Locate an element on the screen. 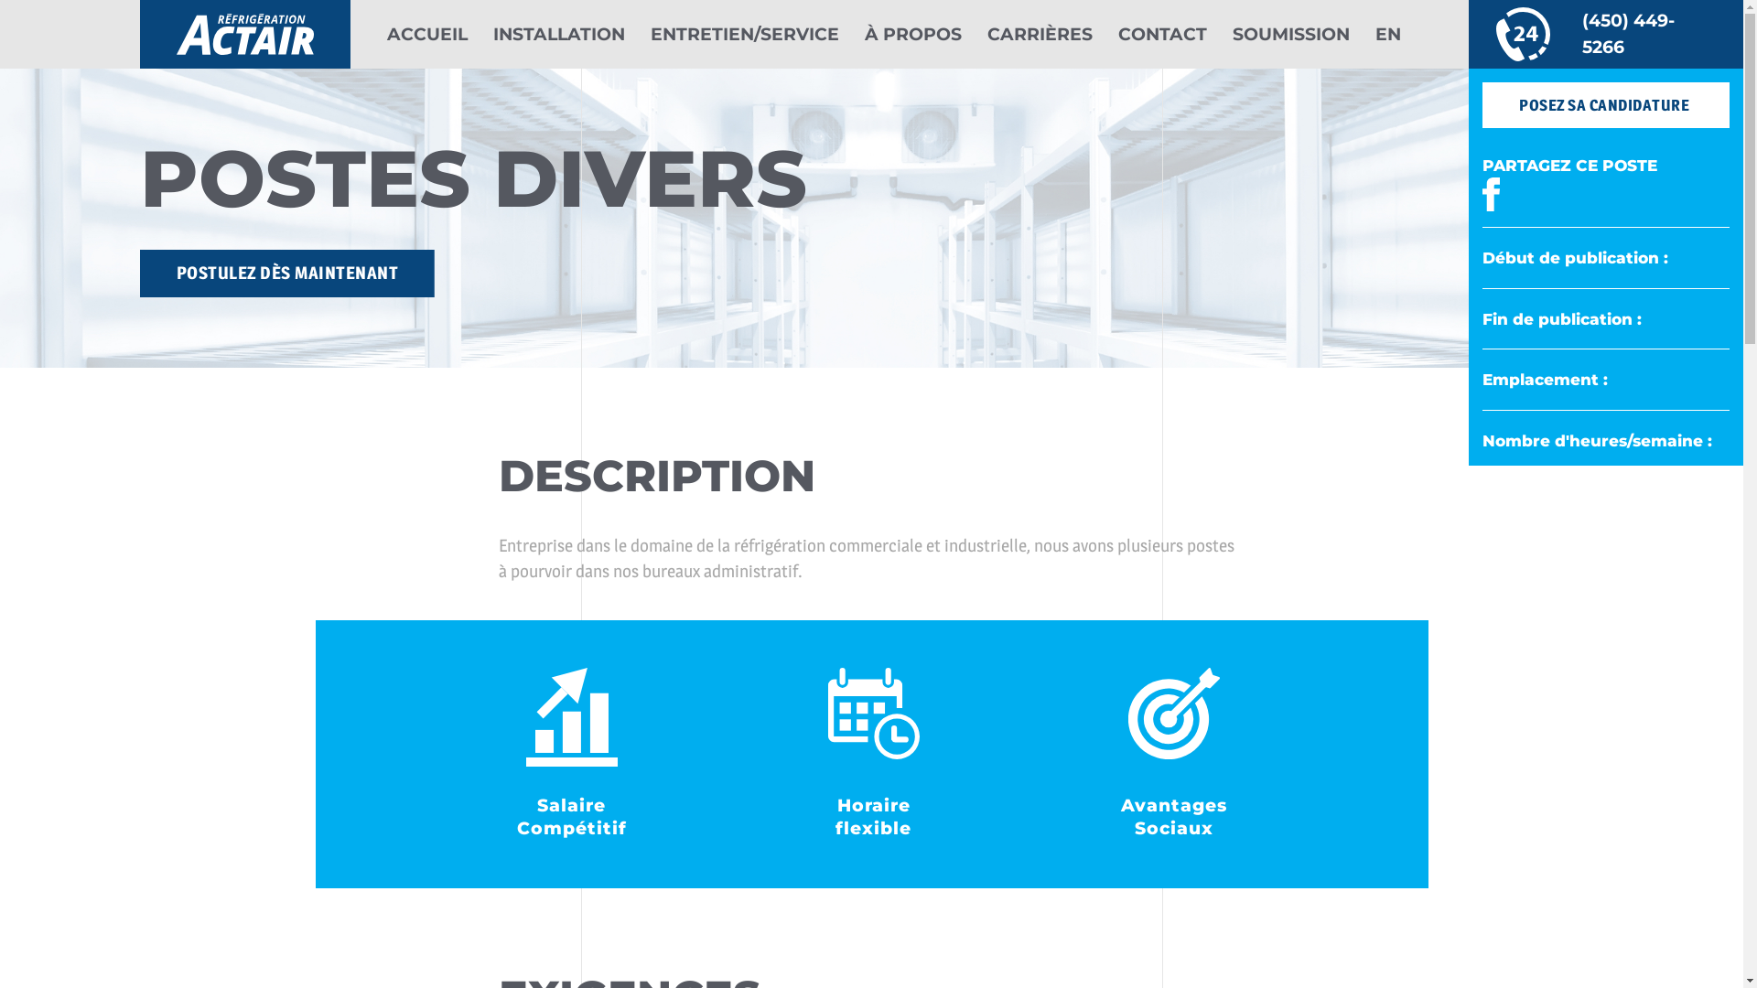 The width and height of the screenshot is (1757, 988). ENTRETIEN/SERVICE is located at coordinates (744, 35).